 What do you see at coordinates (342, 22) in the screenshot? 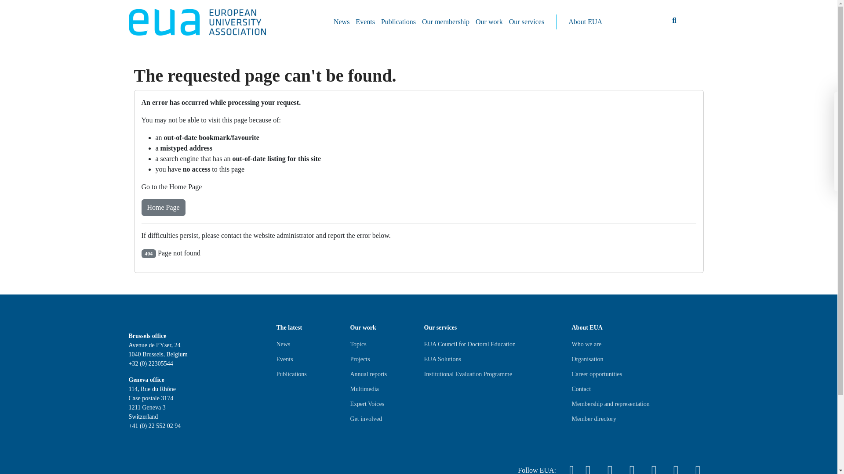
I see `News` at bounding box center [342, 22].